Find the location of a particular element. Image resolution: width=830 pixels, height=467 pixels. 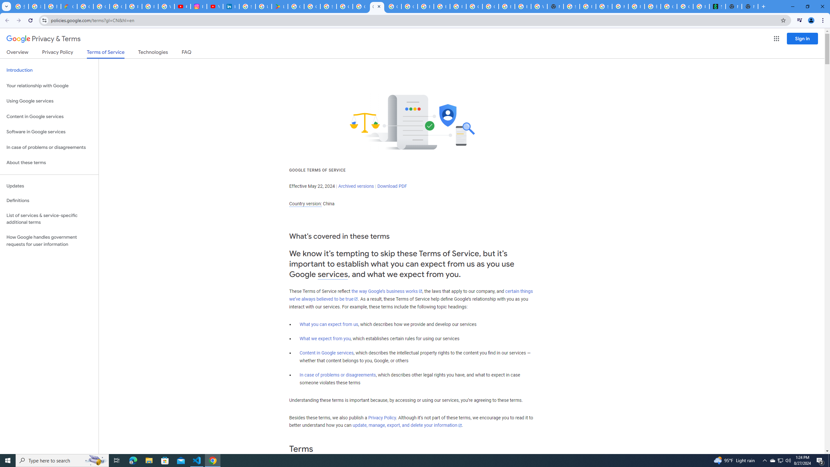

Definitions is located at coordinates (49, 201).